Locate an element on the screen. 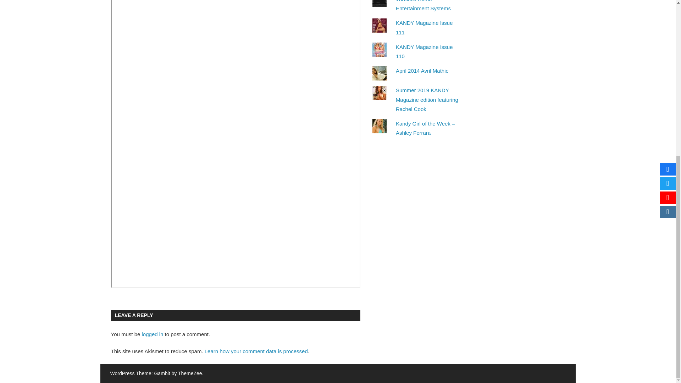 Image resolution: width=681 pixels, height=383 pixels. Summer 2019 KANDY Magazine edition featuring Rachel Cook is located at coordinates (427, 100).